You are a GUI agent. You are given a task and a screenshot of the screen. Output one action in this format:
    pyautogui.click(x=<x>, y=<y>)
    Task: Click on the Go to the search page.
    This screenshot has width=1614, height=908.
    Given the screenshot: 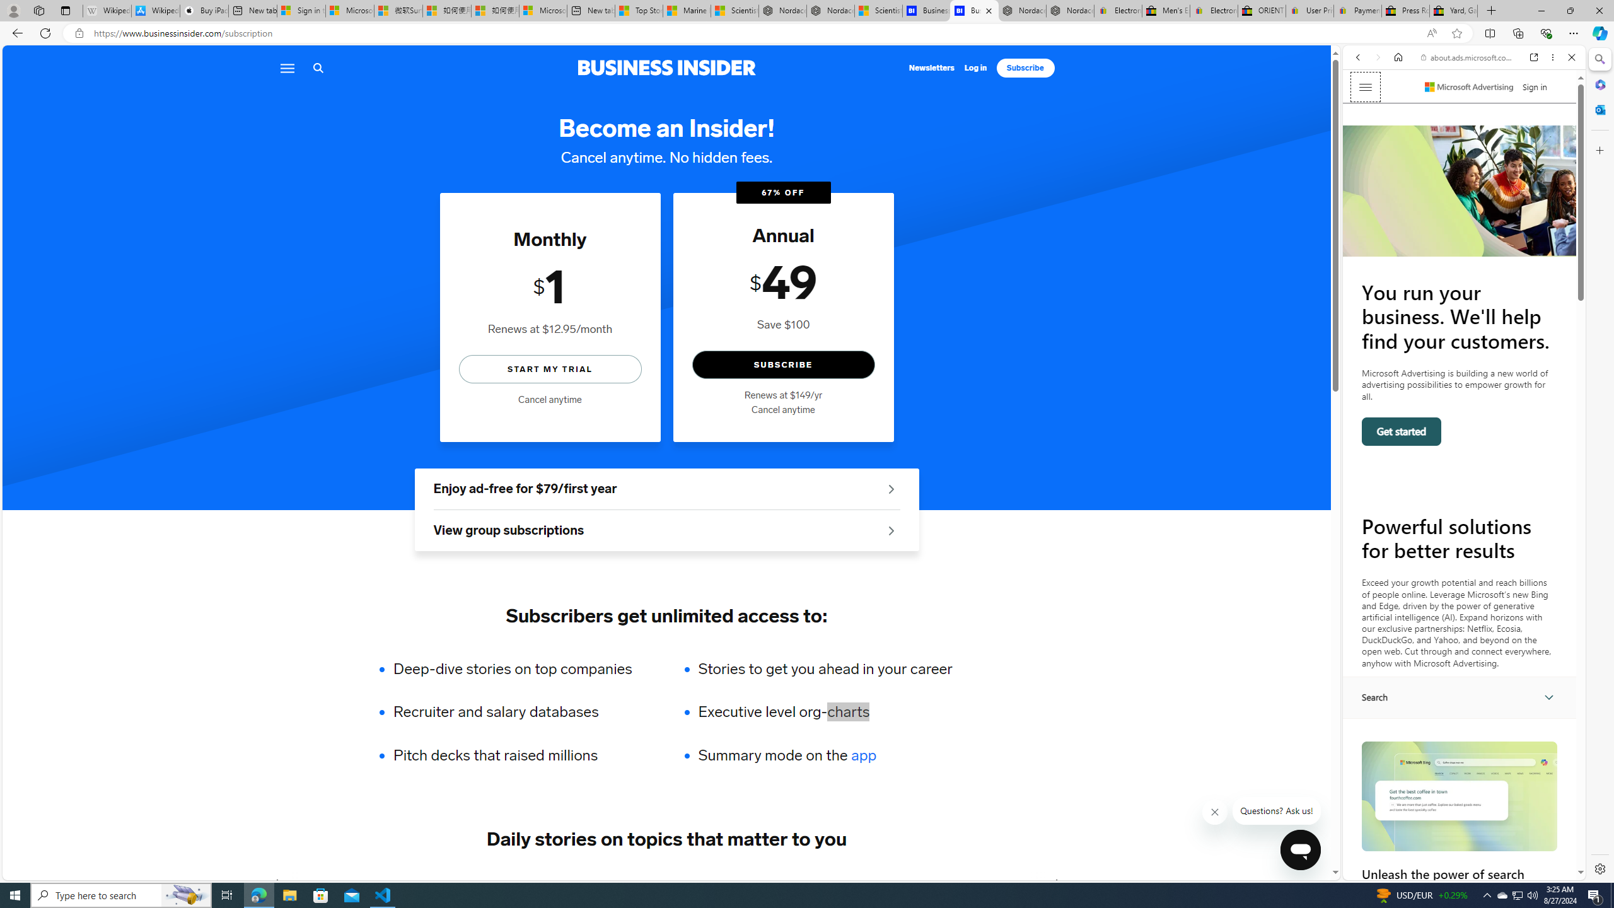 What is the action you would take?
    pyautogui.click(x=318, y=68)
    